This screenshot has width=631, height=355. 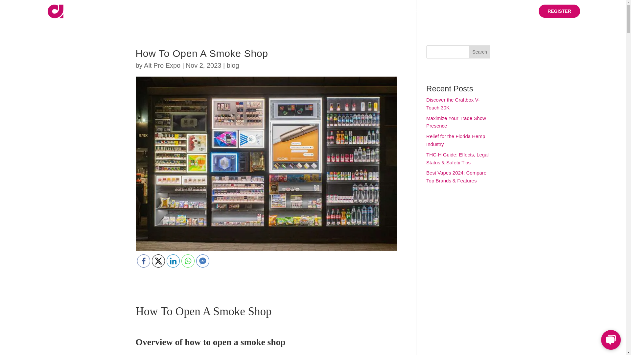 What do you see at coordinates (188, 261) in the screenshot?
I see `WhatsApp` at bounding box center [188, 261].